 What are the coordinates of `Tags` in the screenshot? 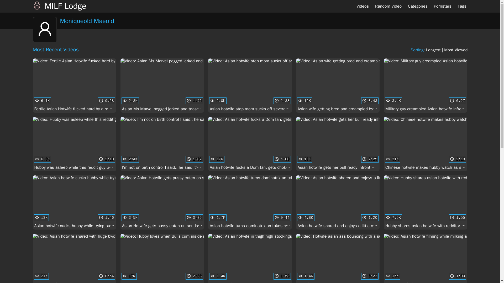 It's located at (425, 202).